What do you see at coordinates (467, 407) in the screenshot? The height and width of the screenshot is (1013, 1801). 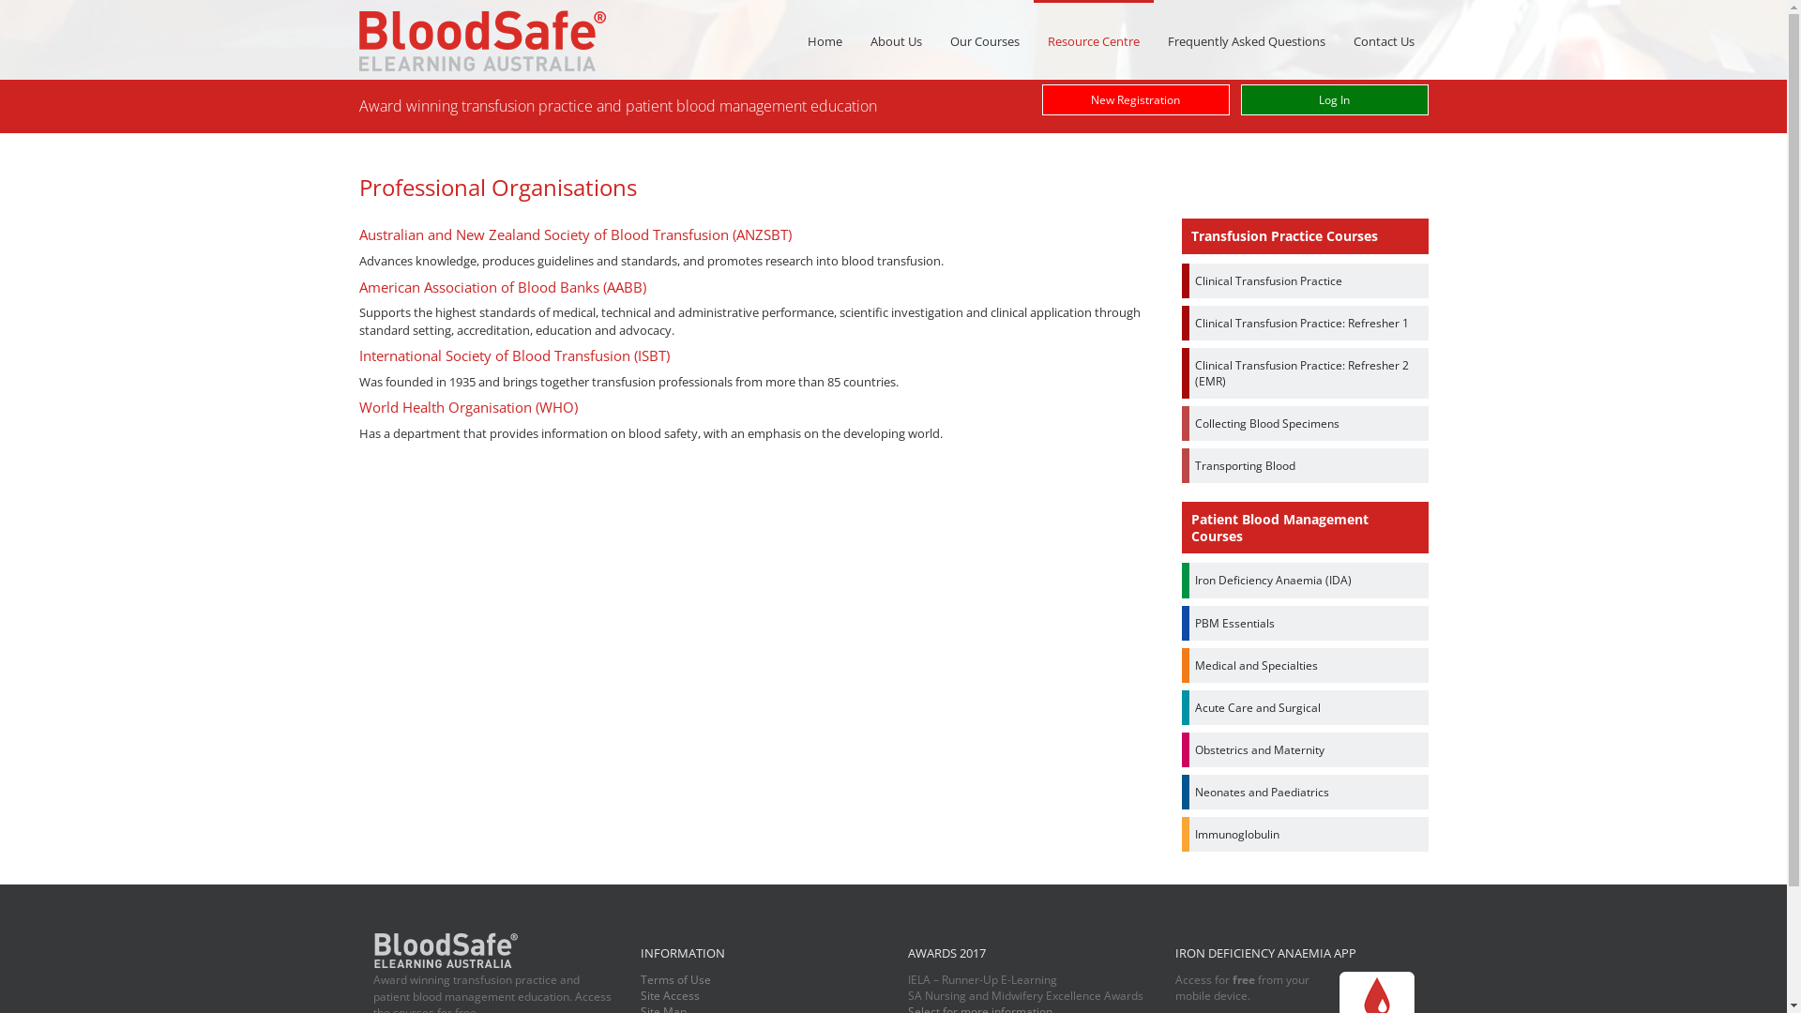 I see `World Health Organisation (WHO)` at bounding box center [467, 407].